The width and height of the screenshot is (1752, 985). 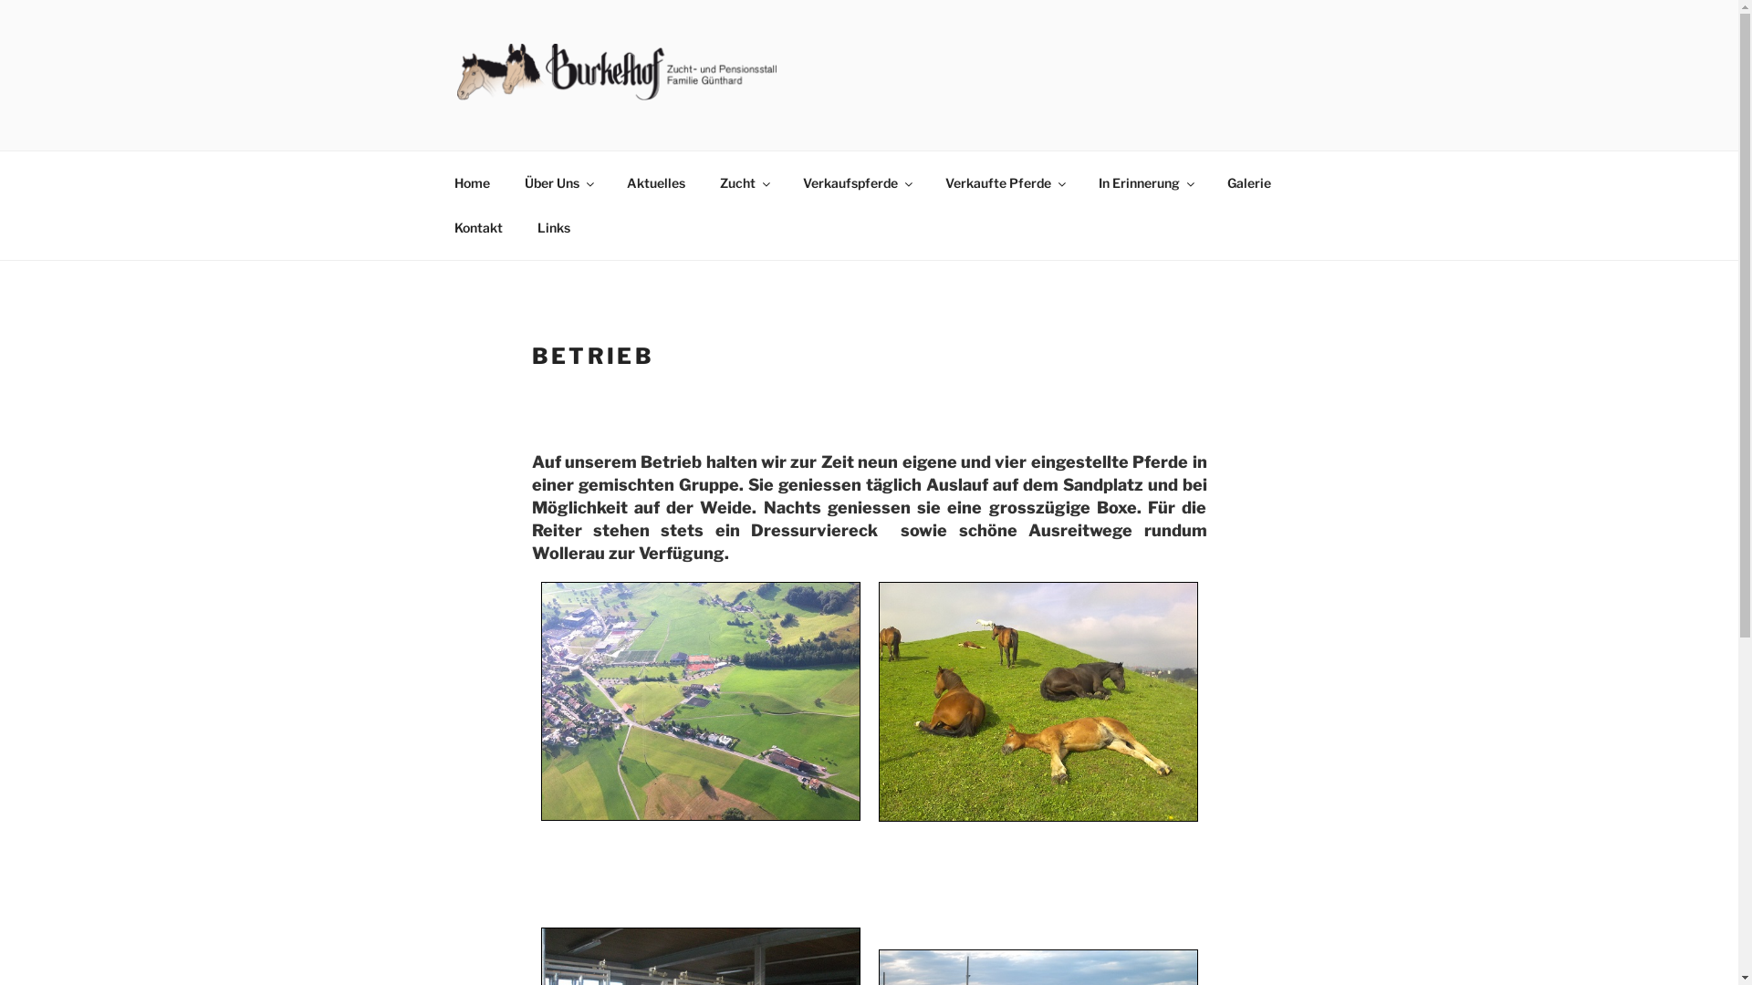 What do you see at coordinates (1145, 182) in the screenshot?
I see `In Erinnerung` at bounding box center [1145, 182].